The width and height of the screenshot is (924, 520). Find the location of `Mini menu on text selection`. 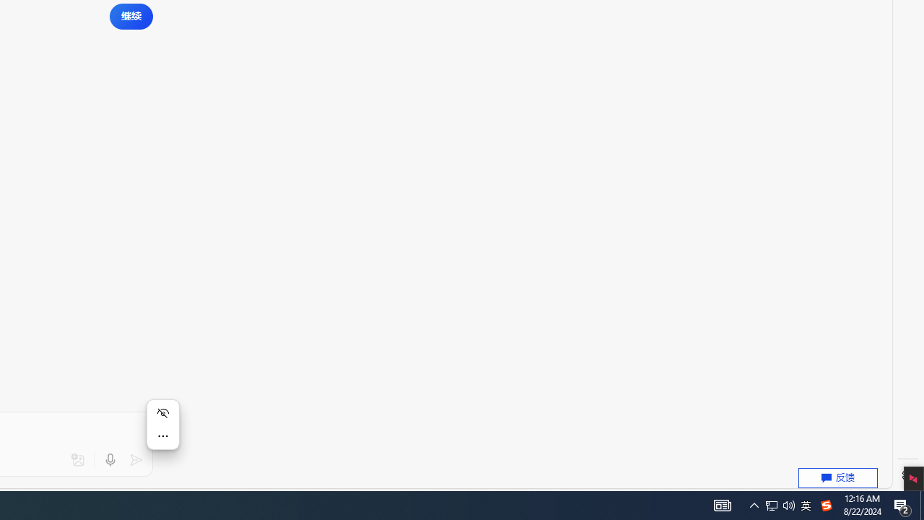

Mini menu on text selection is located at coordinates (163, 433).